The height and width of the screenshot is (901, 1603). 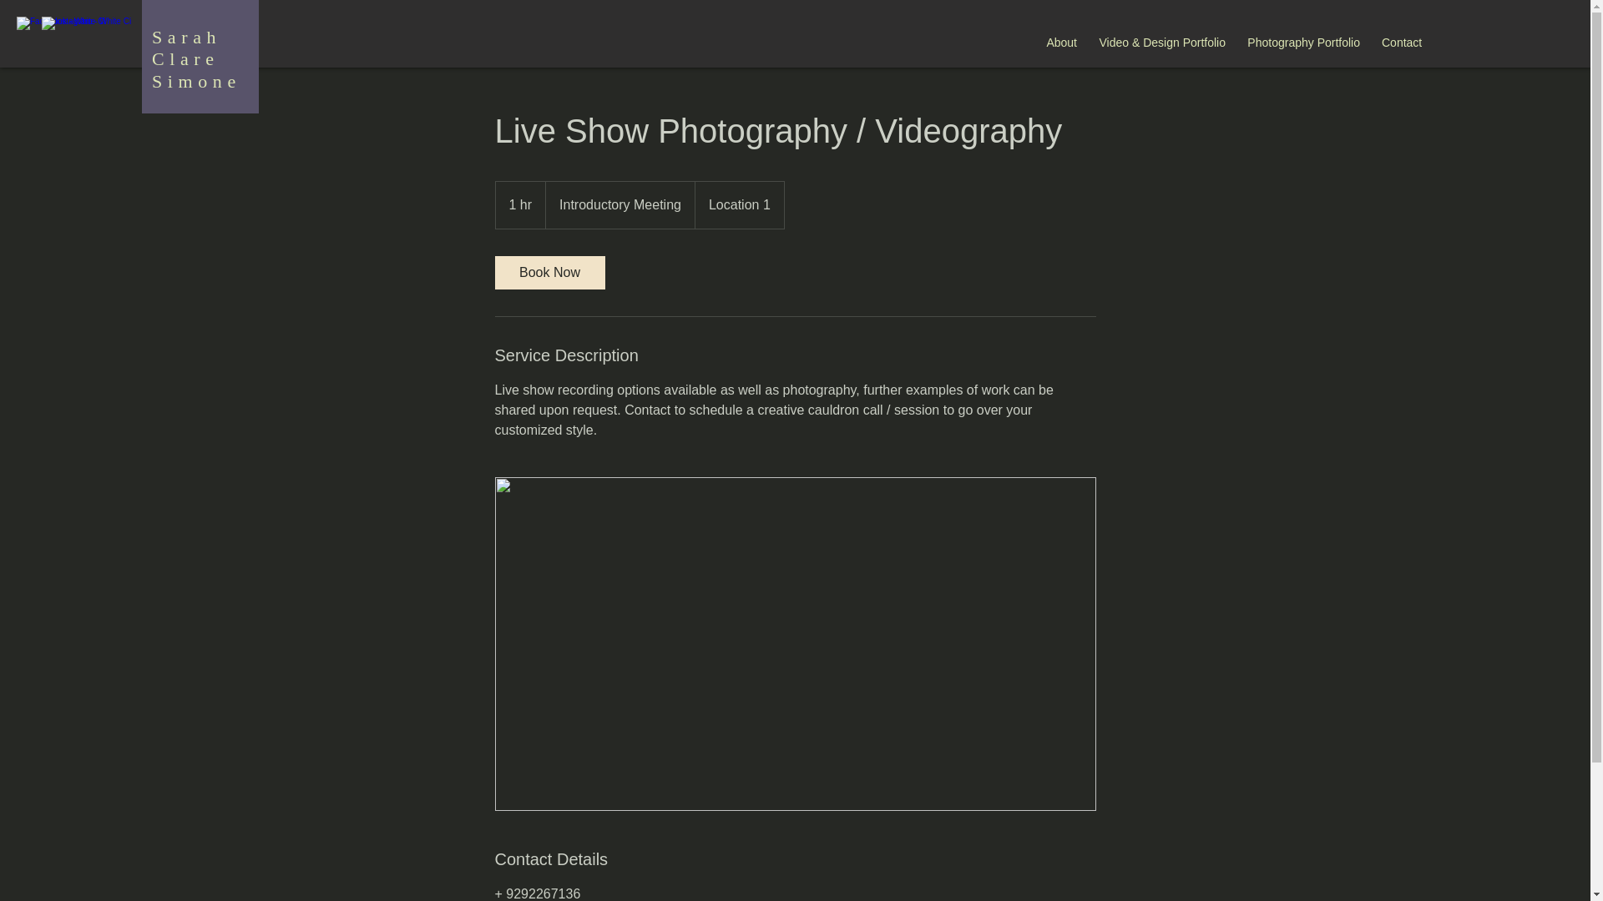 What do you see at coordinates (1302, 42) in the screenshot?
I see `Photography Portfolio` at bounding box center [1302, 42].